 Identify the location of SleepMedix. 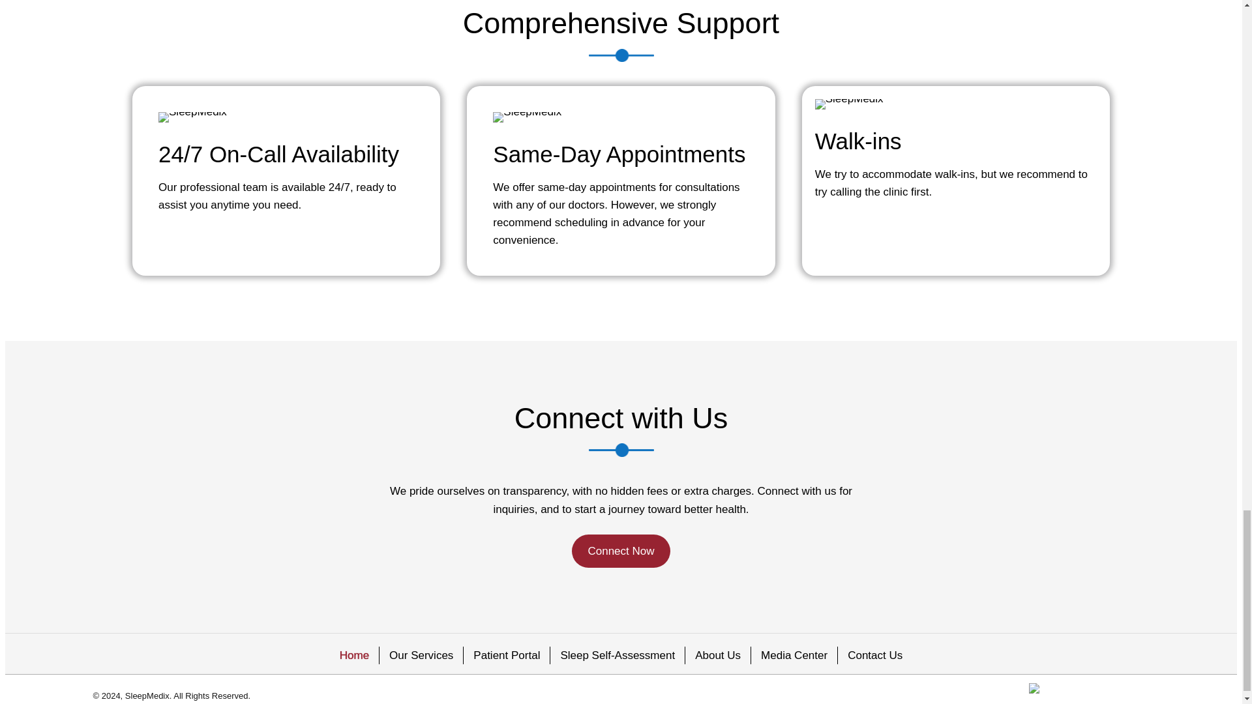
(527, 117).